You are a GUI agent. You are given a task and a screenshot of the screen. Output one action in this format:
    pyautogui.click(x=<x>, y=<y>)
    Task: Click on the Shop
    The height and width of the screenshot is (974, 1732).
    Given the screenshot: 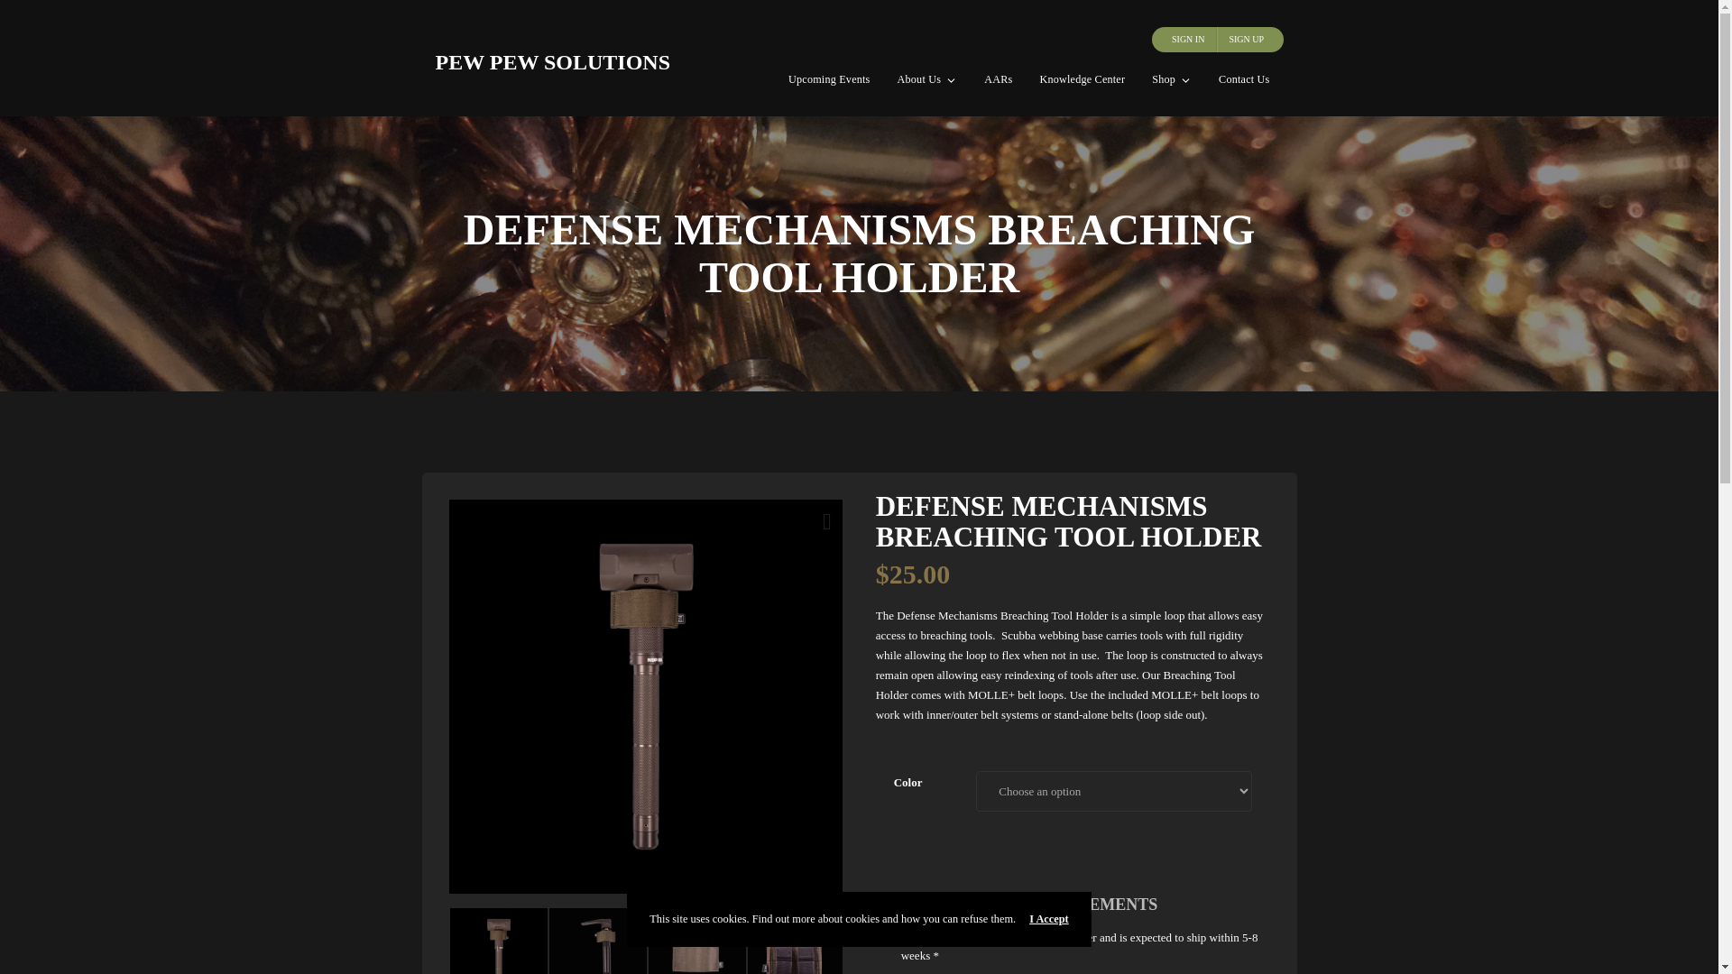 What is the action you would take?
    pyautogui.click(x=1171, y=79)
    